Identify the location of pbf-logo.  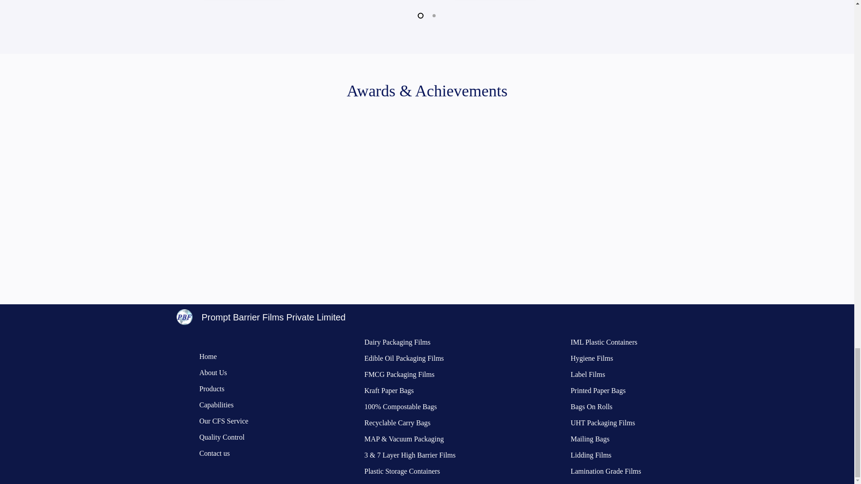
(184, 317).